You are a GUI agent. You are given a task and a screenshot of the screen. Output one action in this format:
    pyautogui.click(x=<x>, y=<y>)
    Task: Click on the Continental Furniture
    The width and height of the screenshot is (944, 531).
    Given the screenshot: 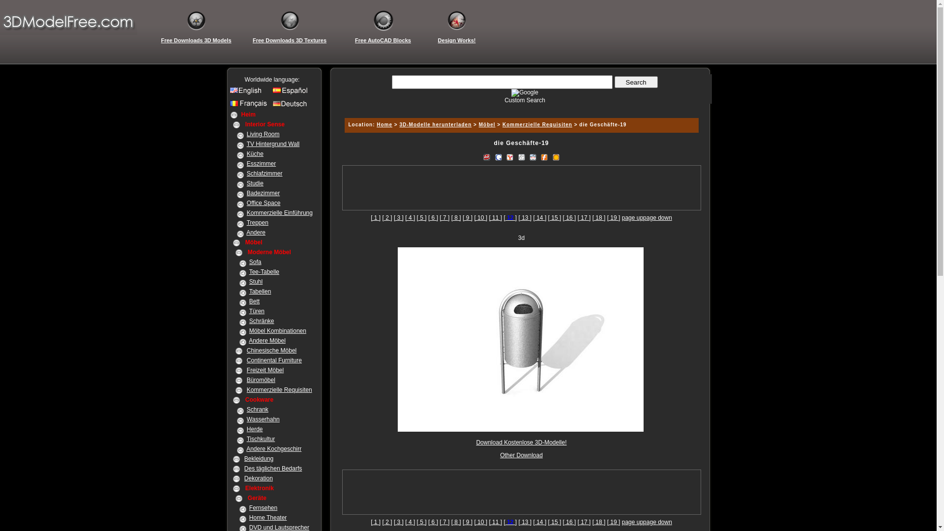 What is the action you would take?
    pyautogui.click(x=274, y=360)
    